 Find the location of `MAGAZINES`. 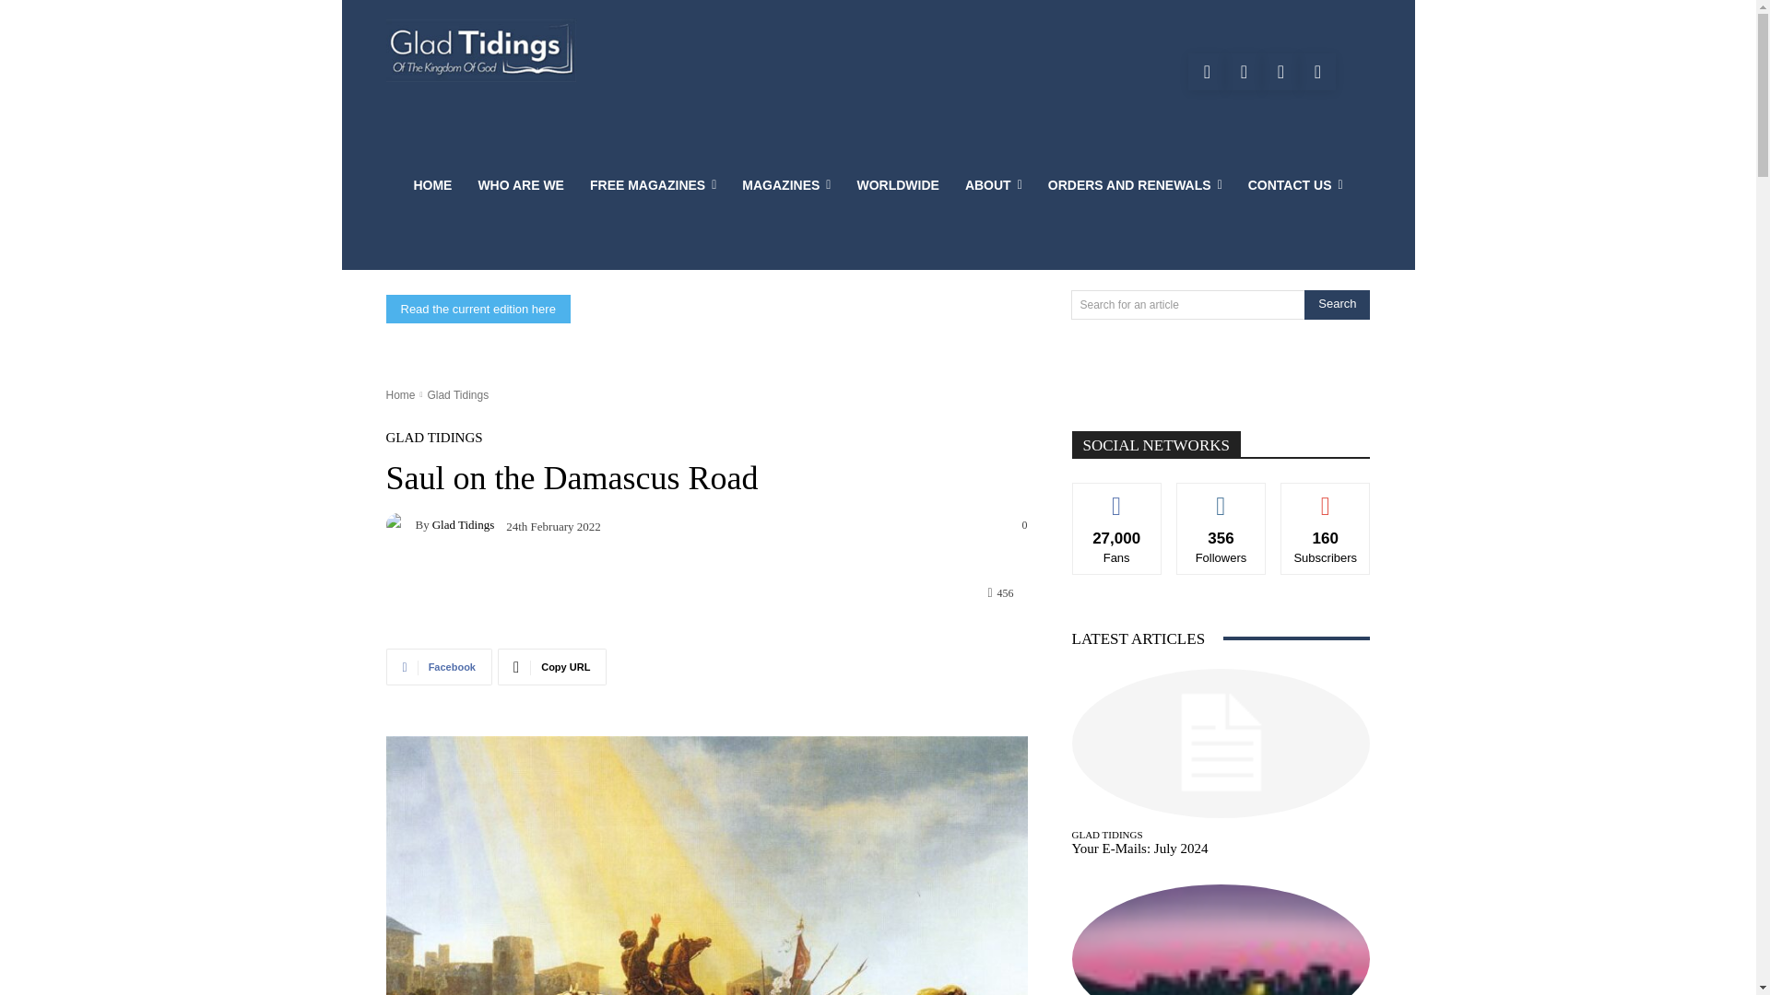

MAGAZINES is located at coordinates (786, 184).